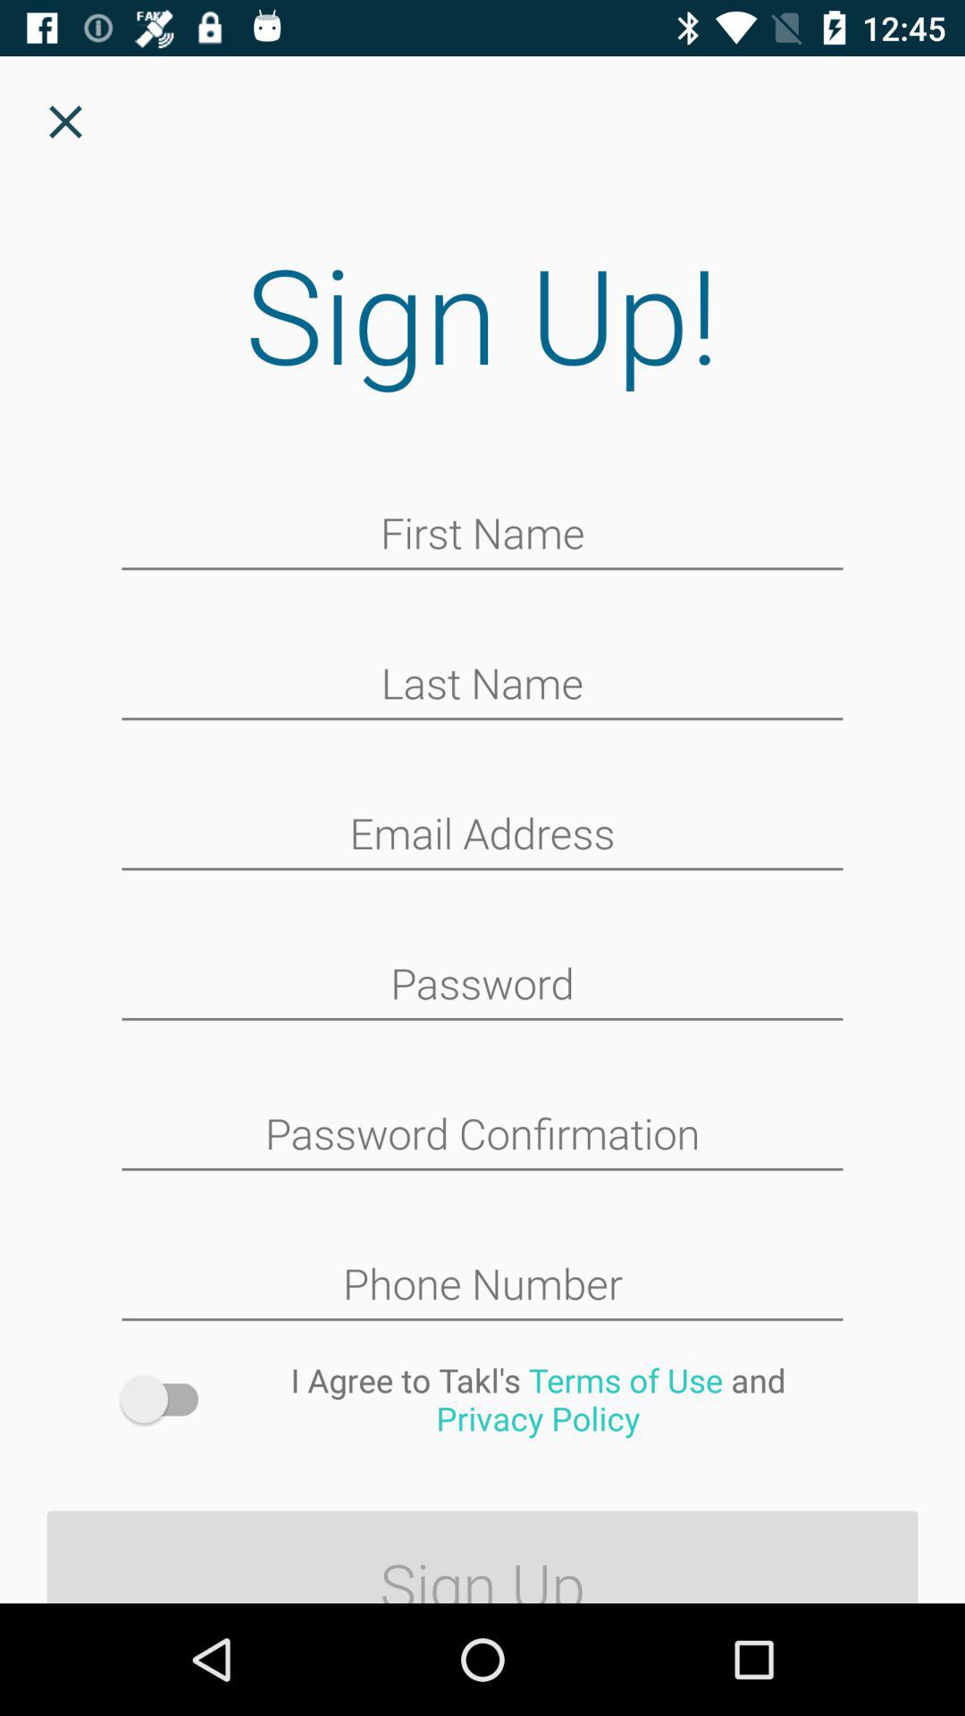 The height and width of the screenshot is (1716, 965). Describe the element at coordinates (482, 535) in the screenshot. I see `turn on item below sign up!` at that location.